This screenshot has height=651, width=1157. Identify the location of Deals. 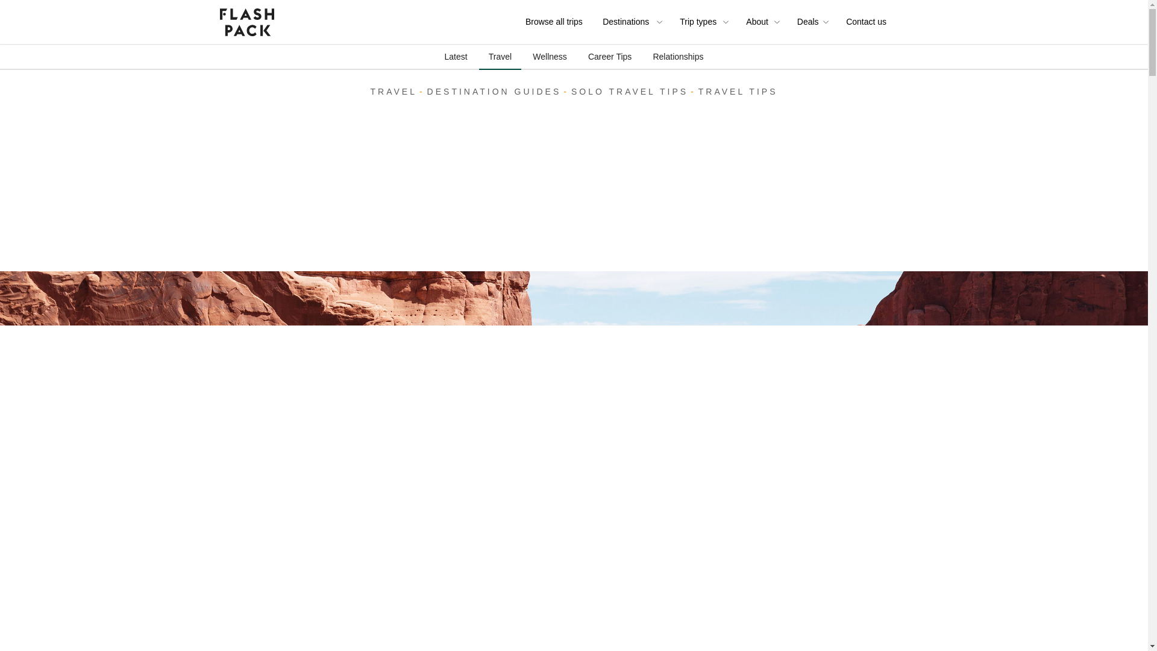
(807, 22).